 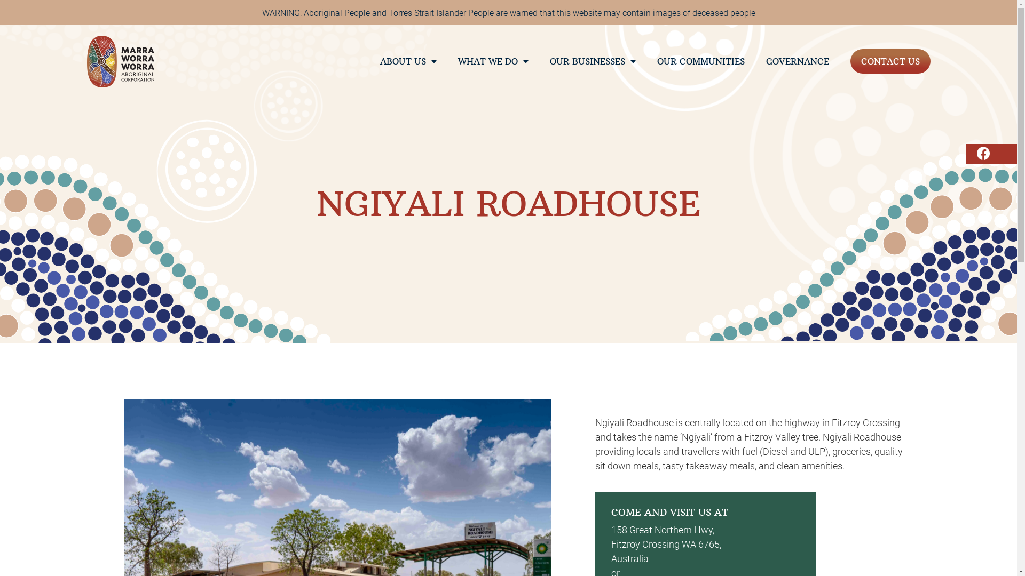 I want to click on OUR BUSINESSES, so click(x=593, y=61).